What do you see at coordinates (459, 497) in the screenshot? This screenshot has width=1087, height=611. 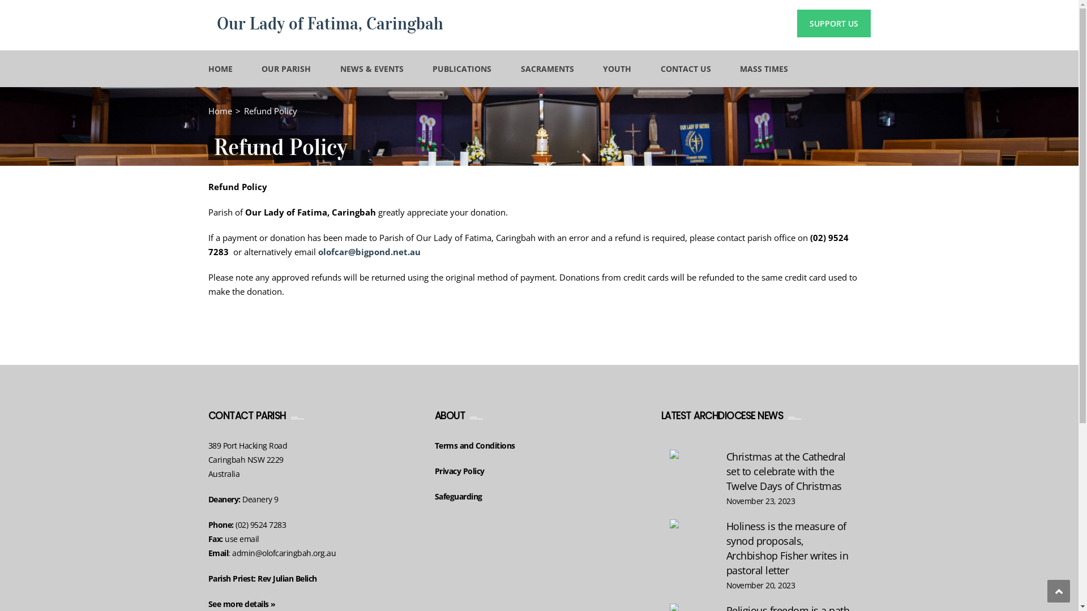 I see `Safeguarding` at bounding box center [459, 497].